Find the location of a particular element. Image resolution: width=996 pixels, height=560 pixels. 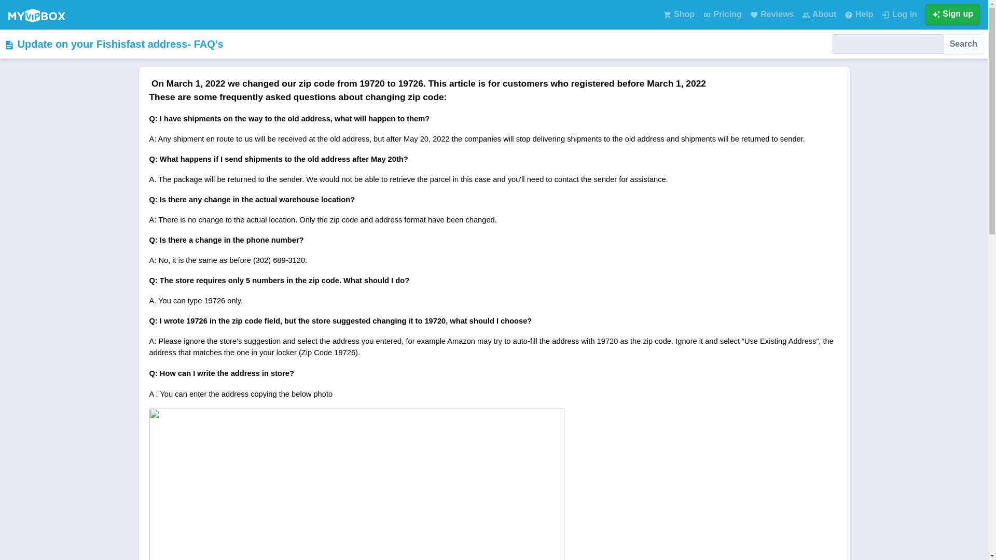

Search is located at coordinates (963, 44).